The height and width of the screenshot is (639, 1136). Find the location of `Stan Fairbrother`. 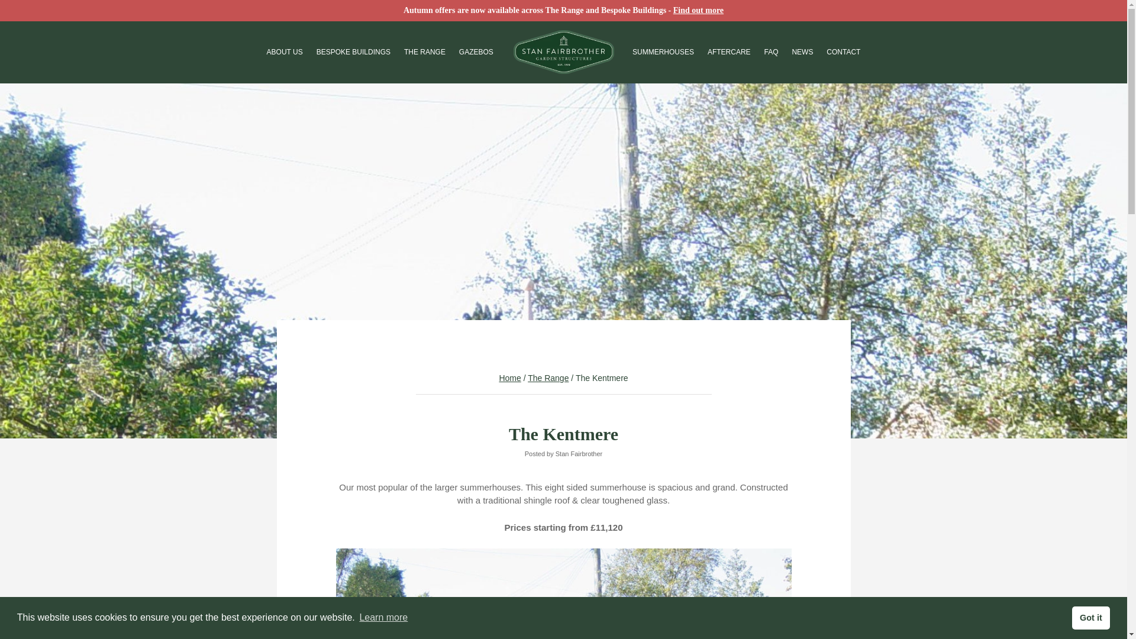

Stan Fairbrother is located at coordinates (579, 454).